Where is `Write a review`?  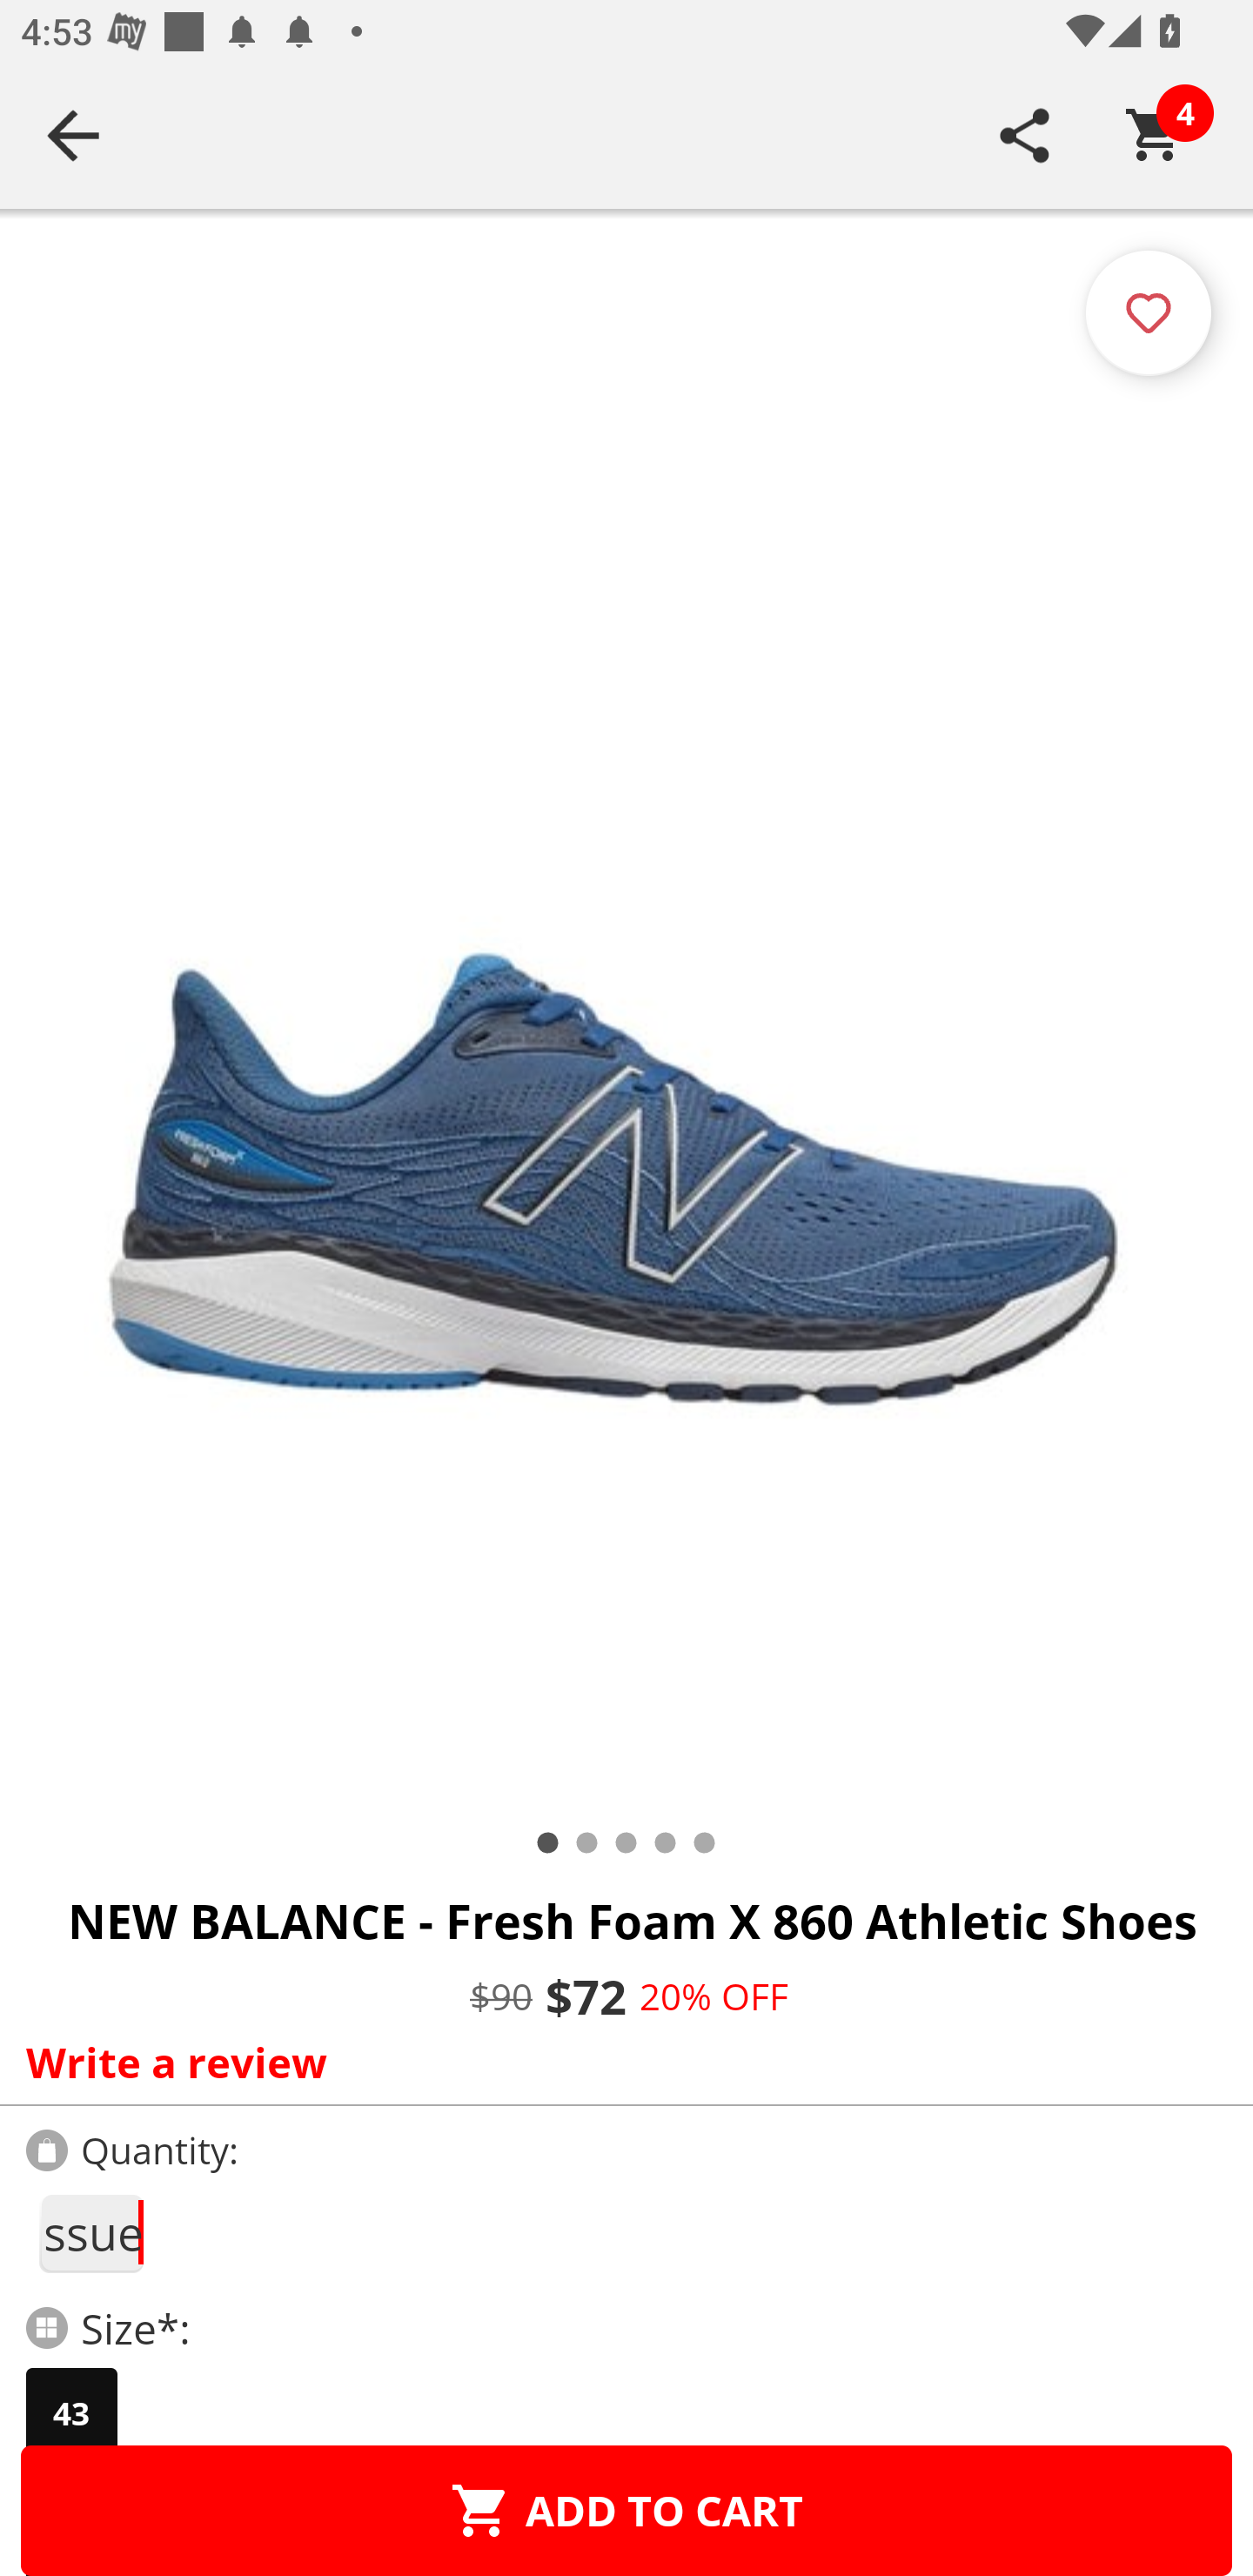 Write a review is located at coordinates (620, 2062).